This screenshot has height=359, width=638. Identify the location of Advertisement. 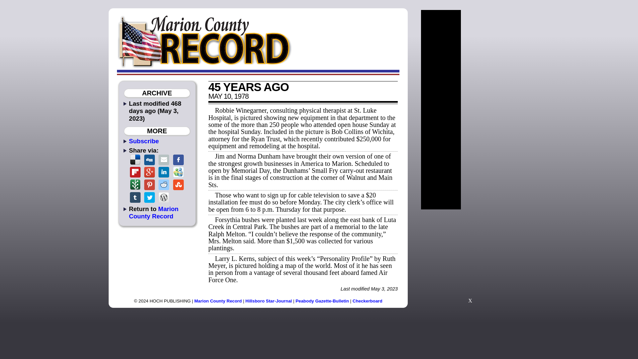
(470, 259).